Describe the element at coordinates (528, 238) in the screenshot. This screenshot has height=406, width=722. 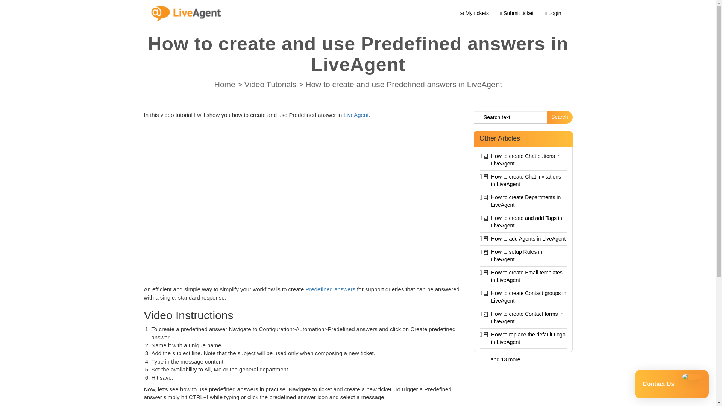
I see `How to add Agents in LiveAgent` at that location.